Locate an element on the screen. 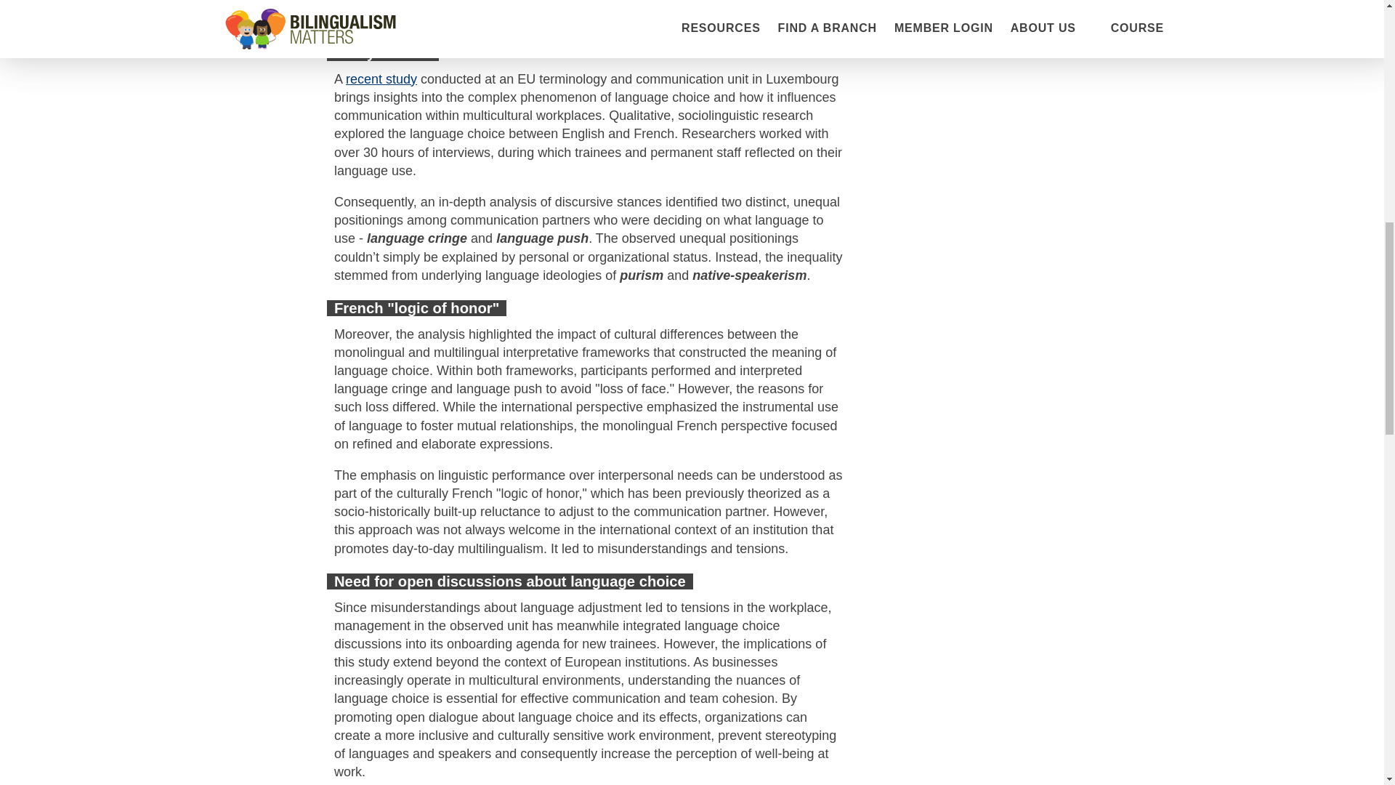 The height and width of the screenshot is (785, 1395). BM Luxembourg is located at coordinates (658, 4).